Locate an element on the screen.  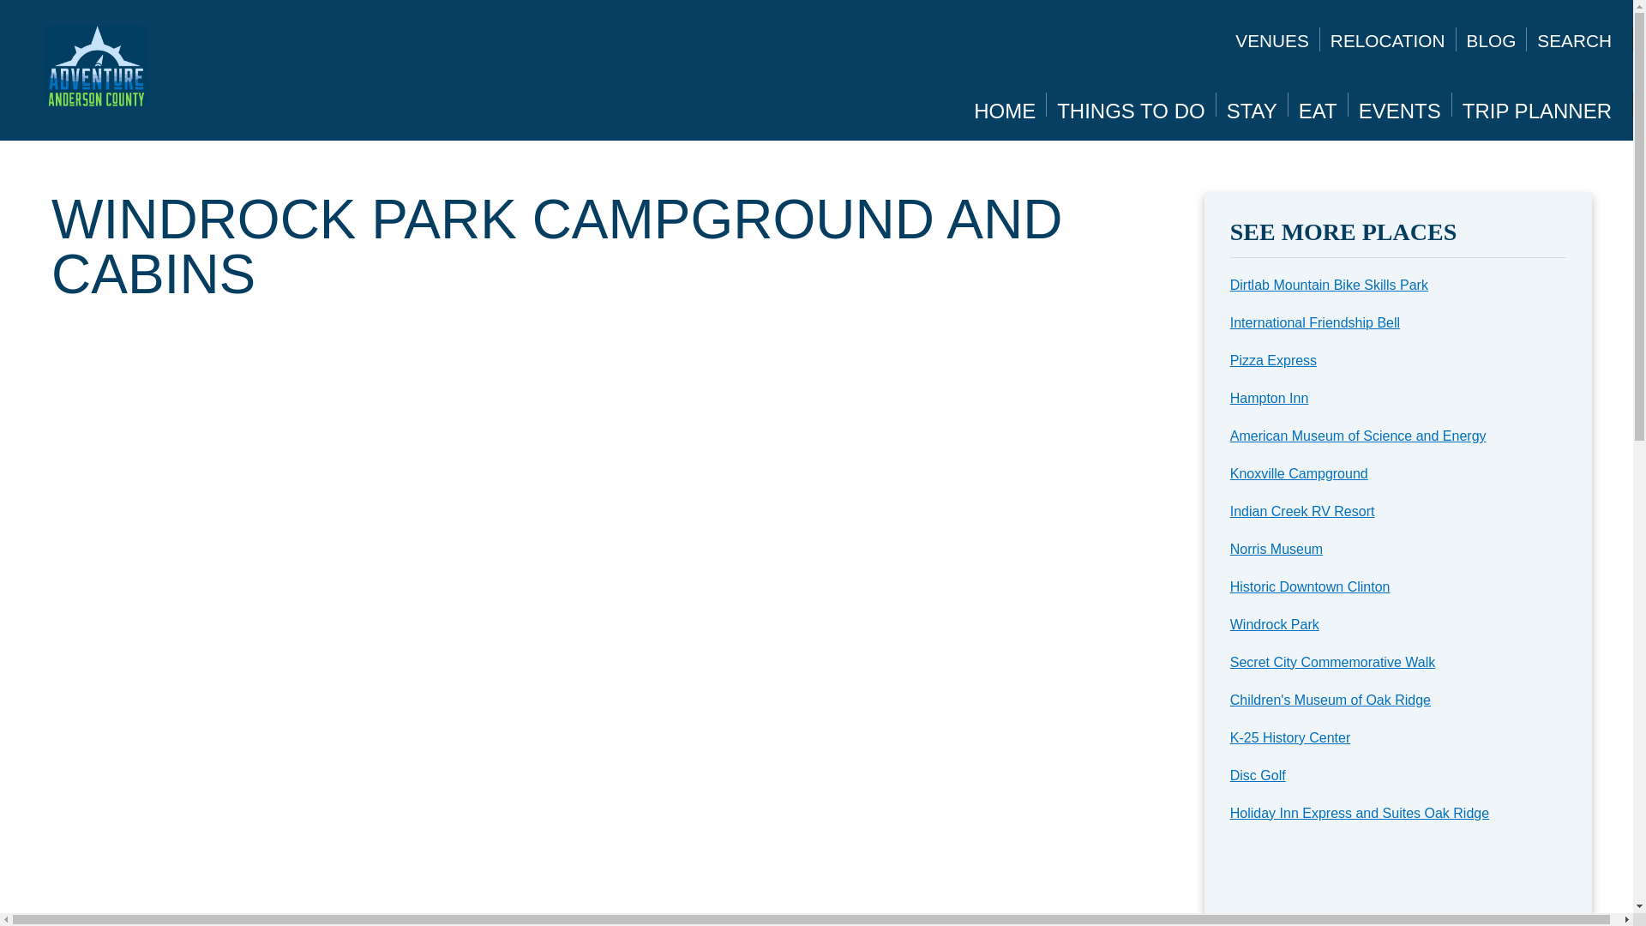
Secret City Commemorative Walk is located at coordinates (1332, 662).